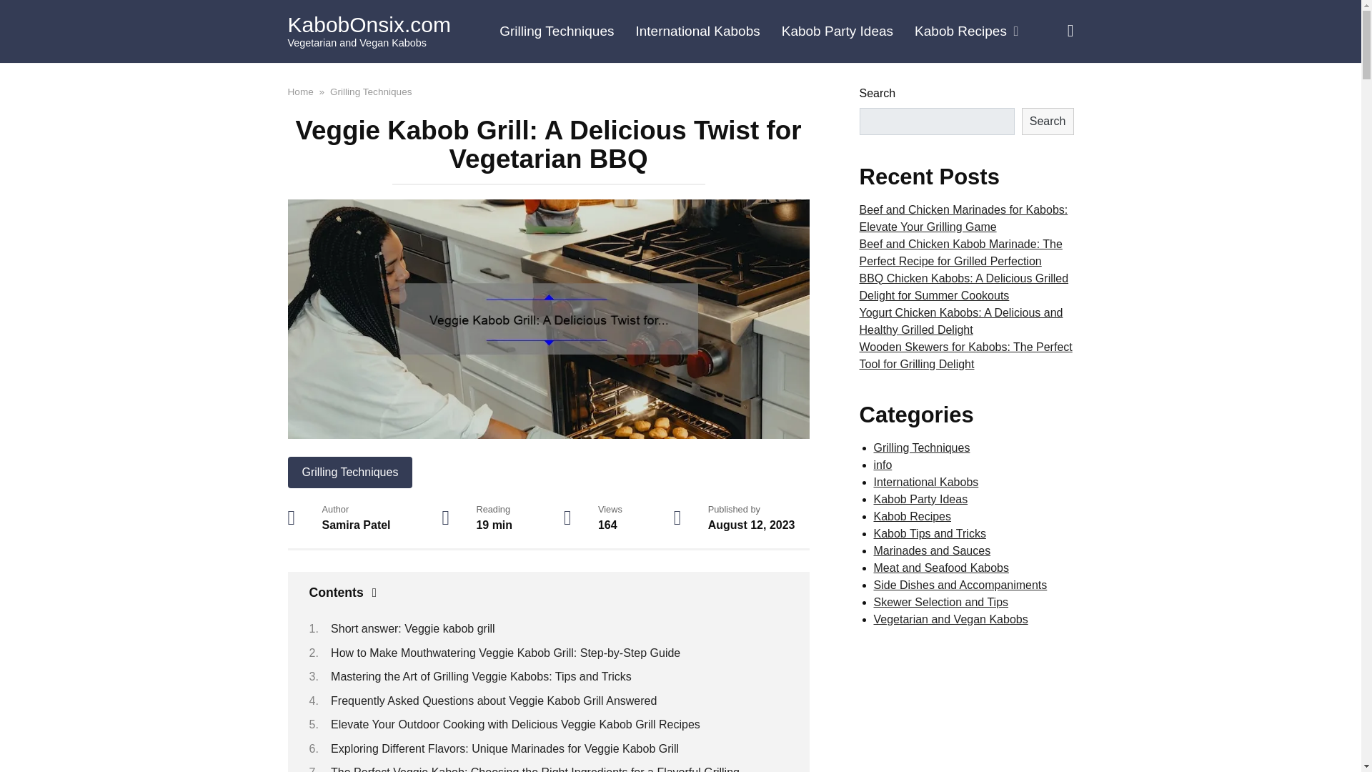  I want to click on Grilling Techniques, so click(372, 91).